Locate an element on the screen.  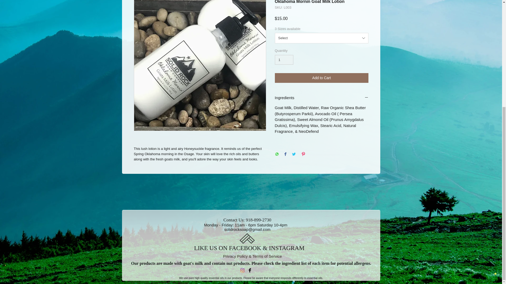
1 is located at coordinates (284, 60).